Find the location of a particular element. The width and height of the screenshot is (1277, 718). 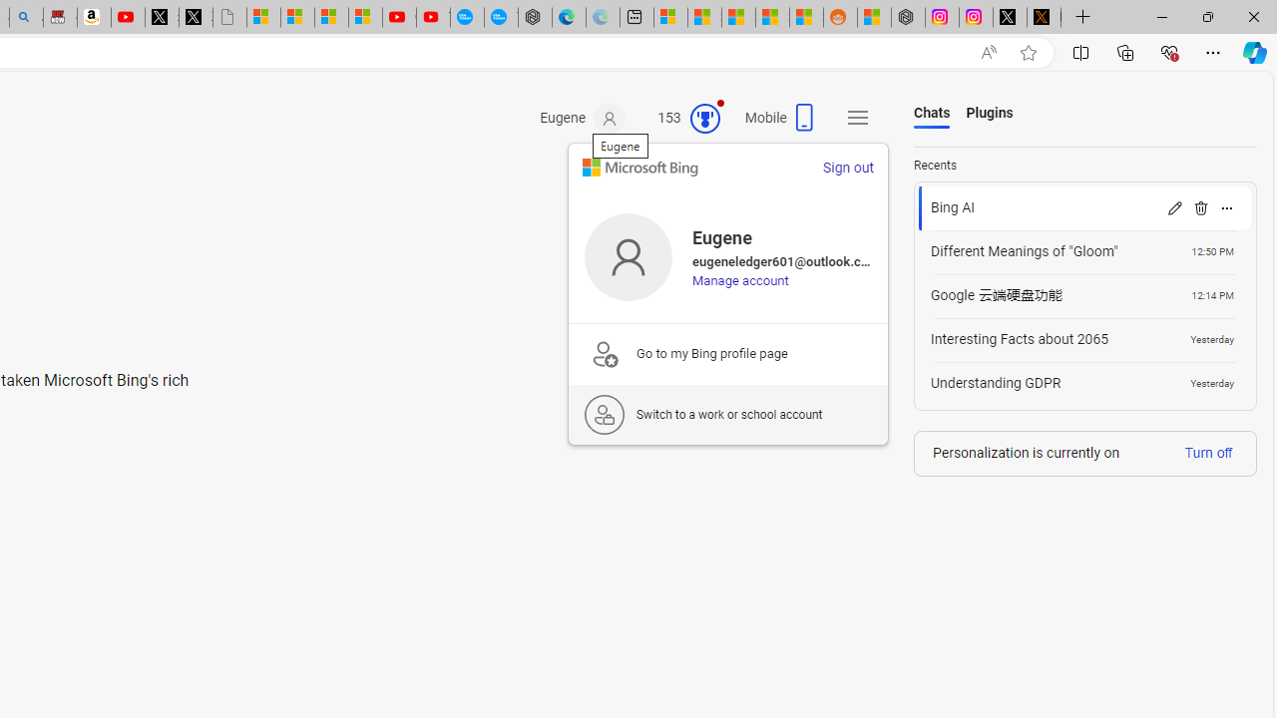

Load chat is located at coordinates (1085, 383).